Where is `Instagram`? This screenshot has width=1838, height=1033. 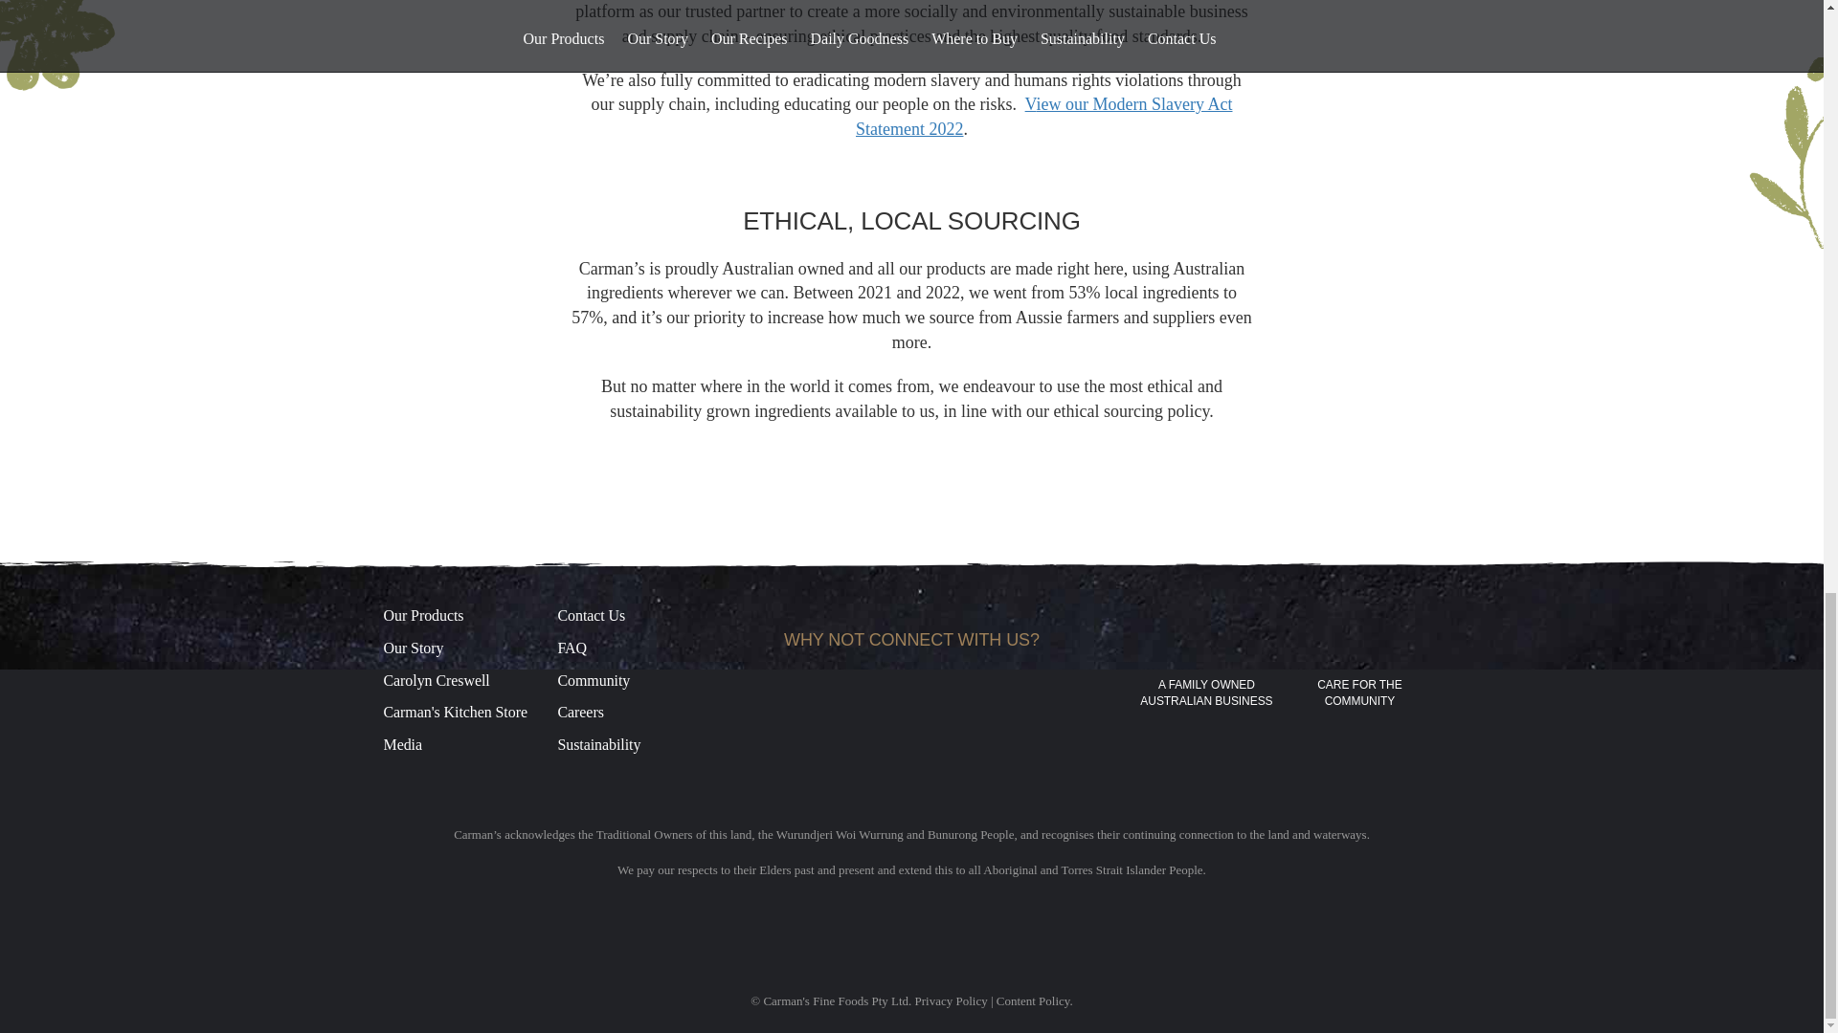 Instagram is located at coordinates (856, 692).